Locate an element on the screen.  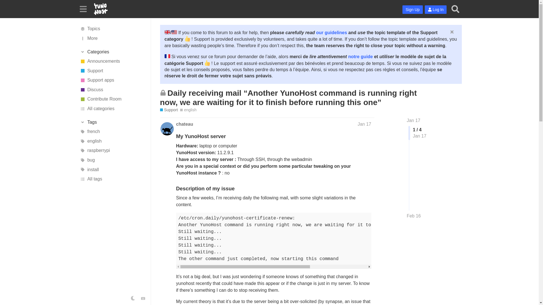
Toggle section is located at coordinates (112, 52).